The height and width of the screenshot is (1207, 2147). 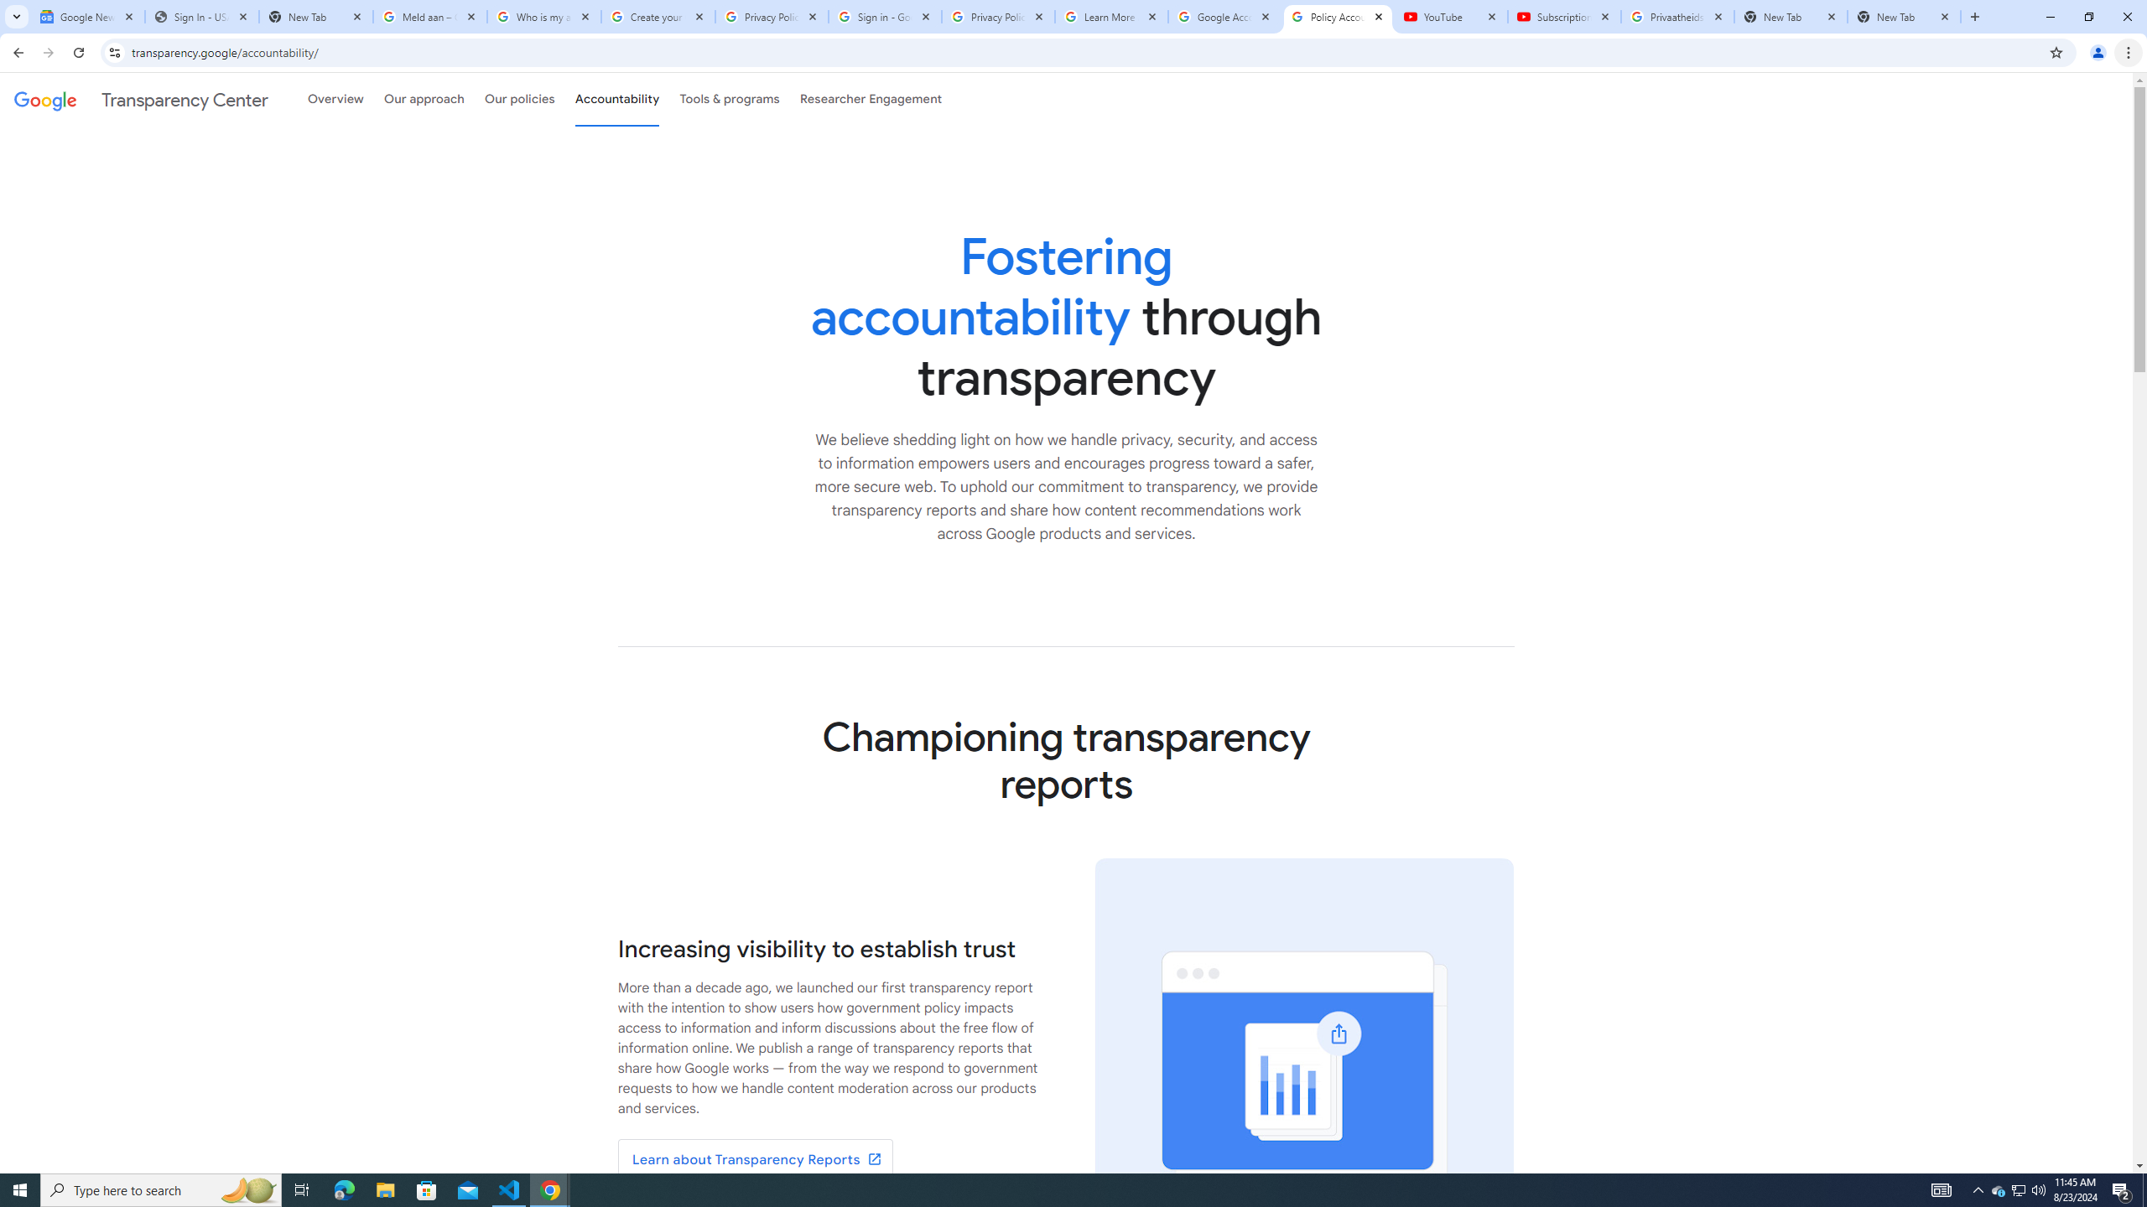 What do you see at coordinates (87, 17) in the screenshot?
I see `Google News` at bounding box center [87, 17].